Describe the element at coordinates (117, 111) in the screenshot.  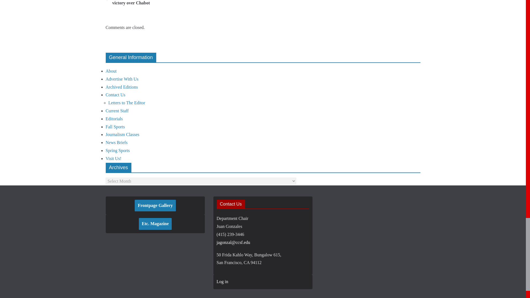
I see `Current Staff` at that location.